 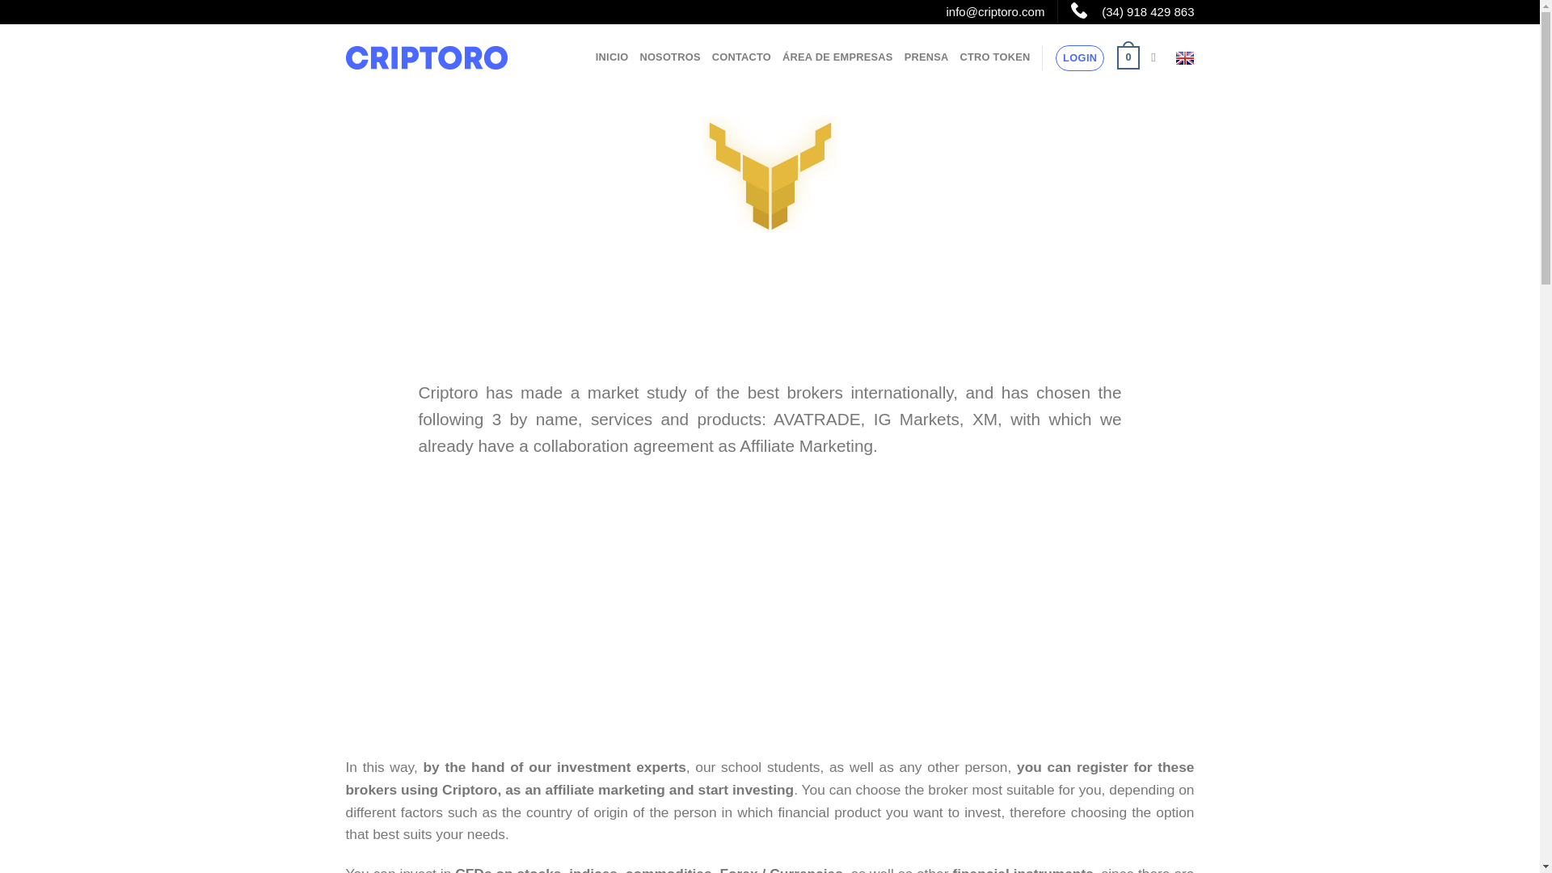 What do you see at coordinates (612, 57) in the screenshot?
I see `INICIO` at bounding box center [612, 57].